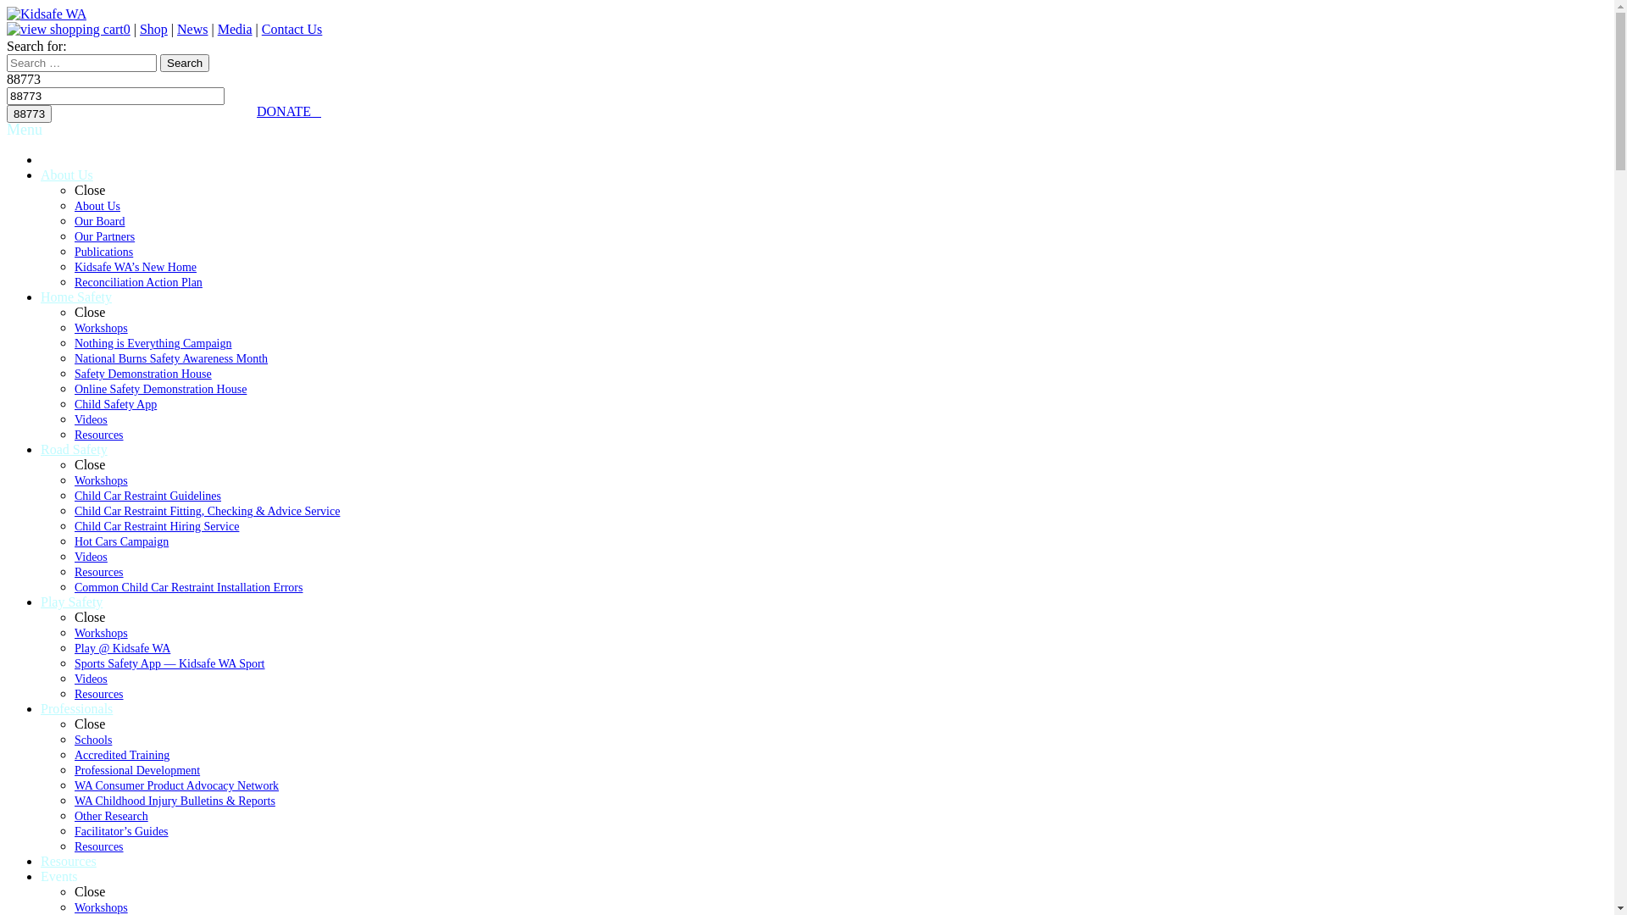 This screenshot has height=915, width=1627. What do you see at coordinates (122, 648) in the screenshot?
I see `Play @ Kidsafe WA` at bounding box center [122, 648].